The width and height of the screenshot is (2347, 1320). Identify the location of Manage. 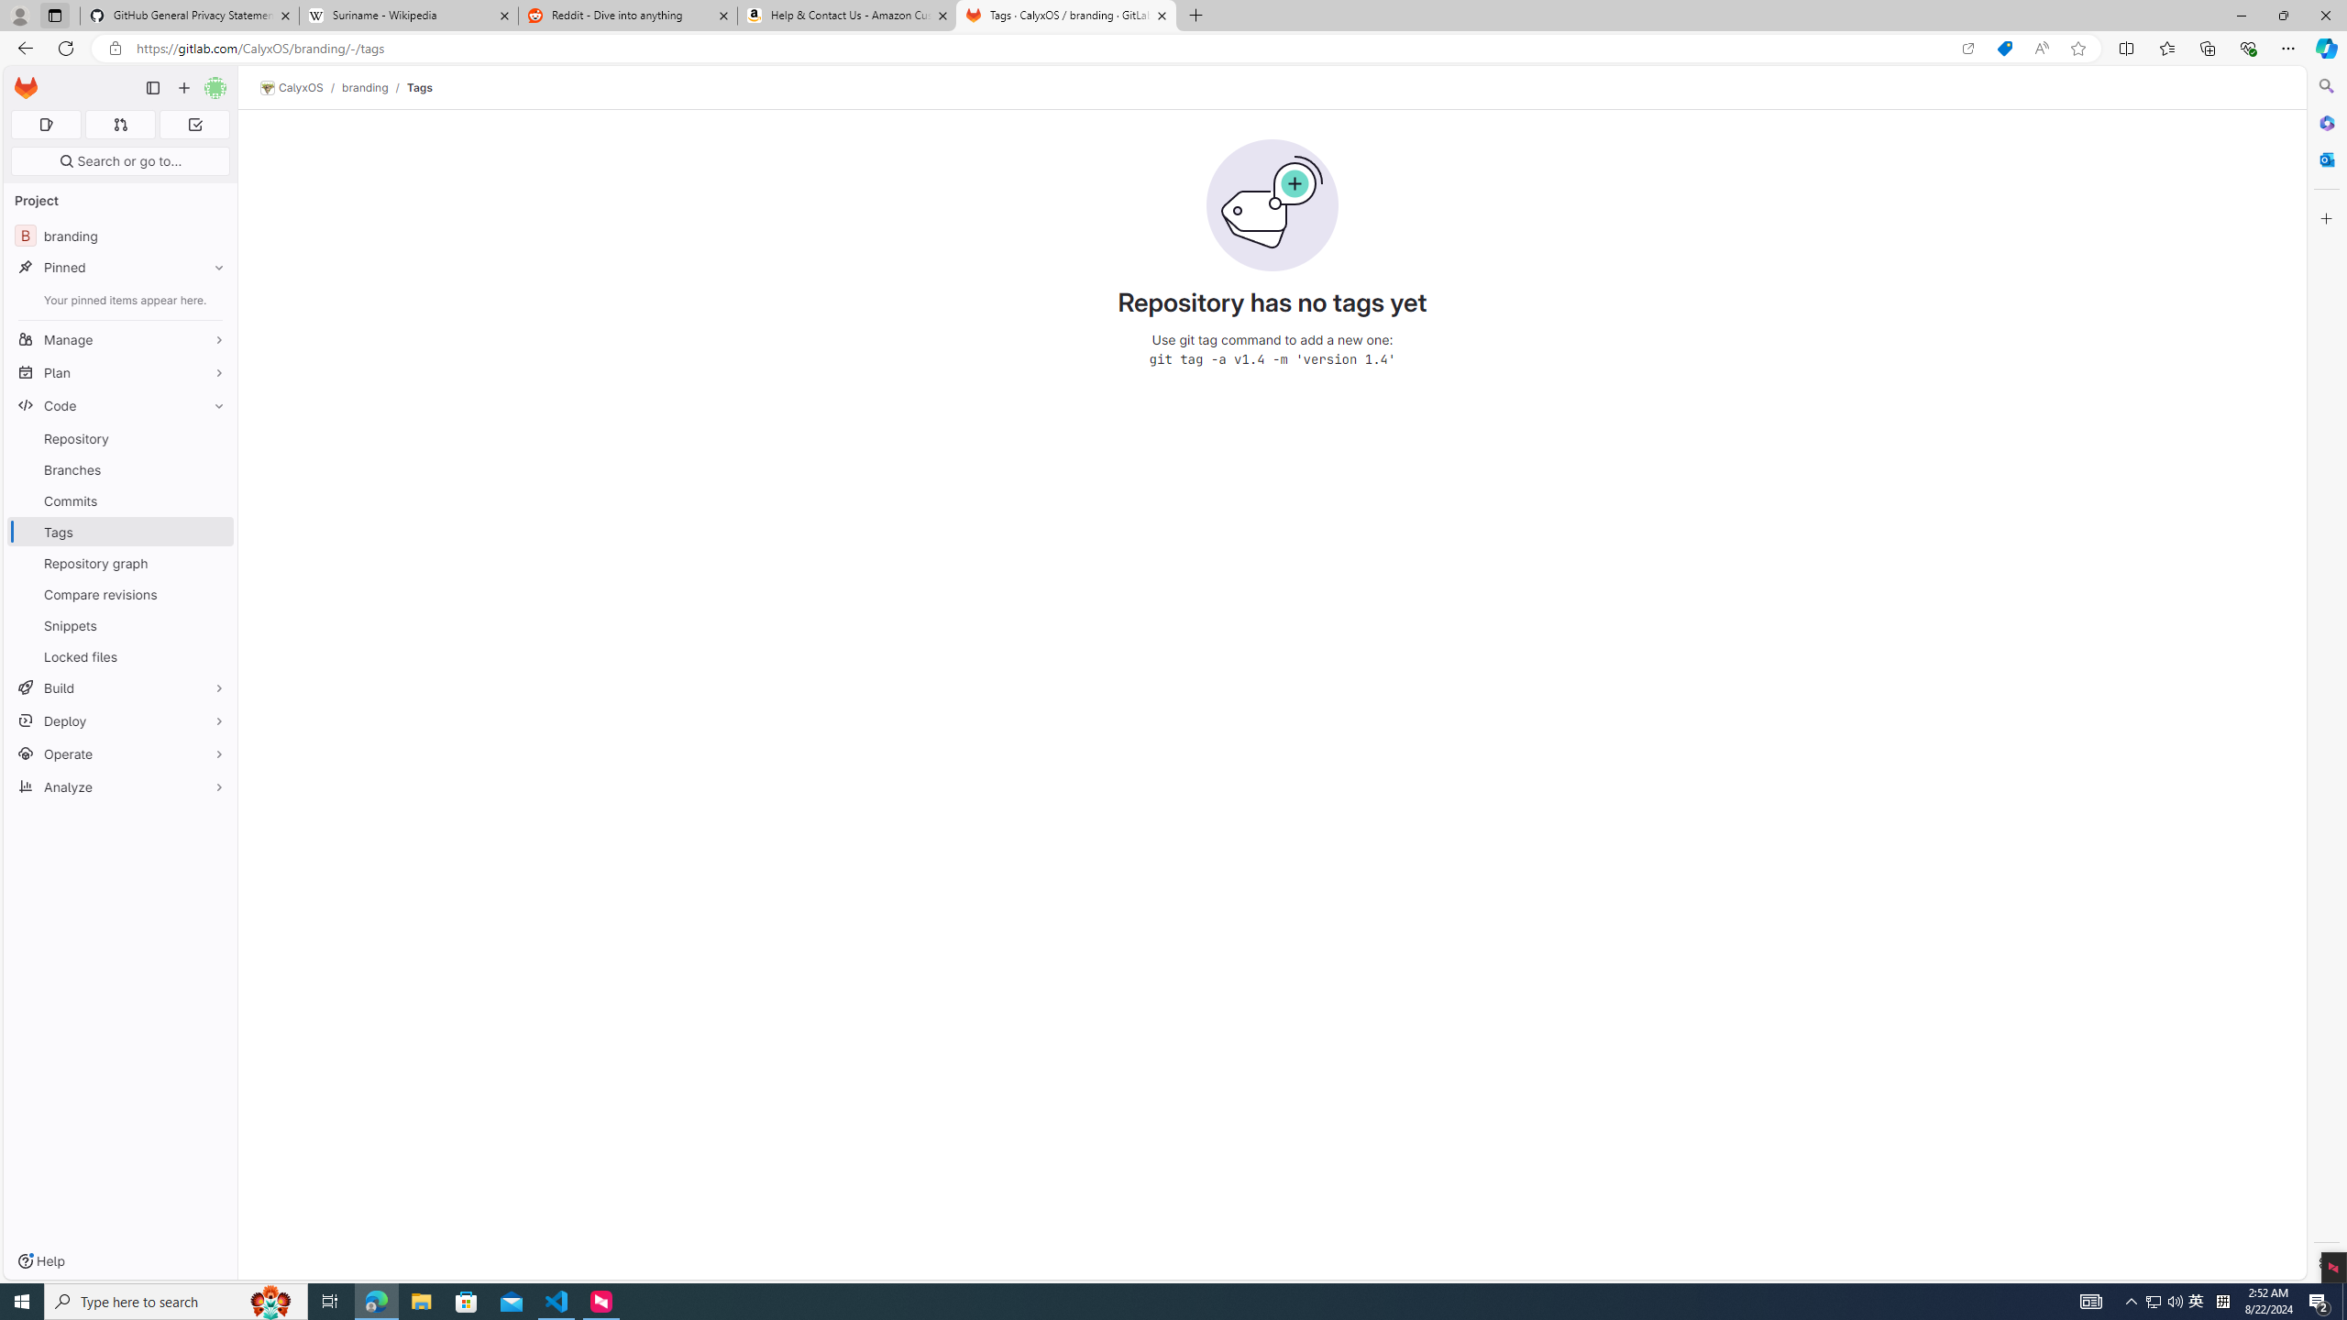
(121, 339).